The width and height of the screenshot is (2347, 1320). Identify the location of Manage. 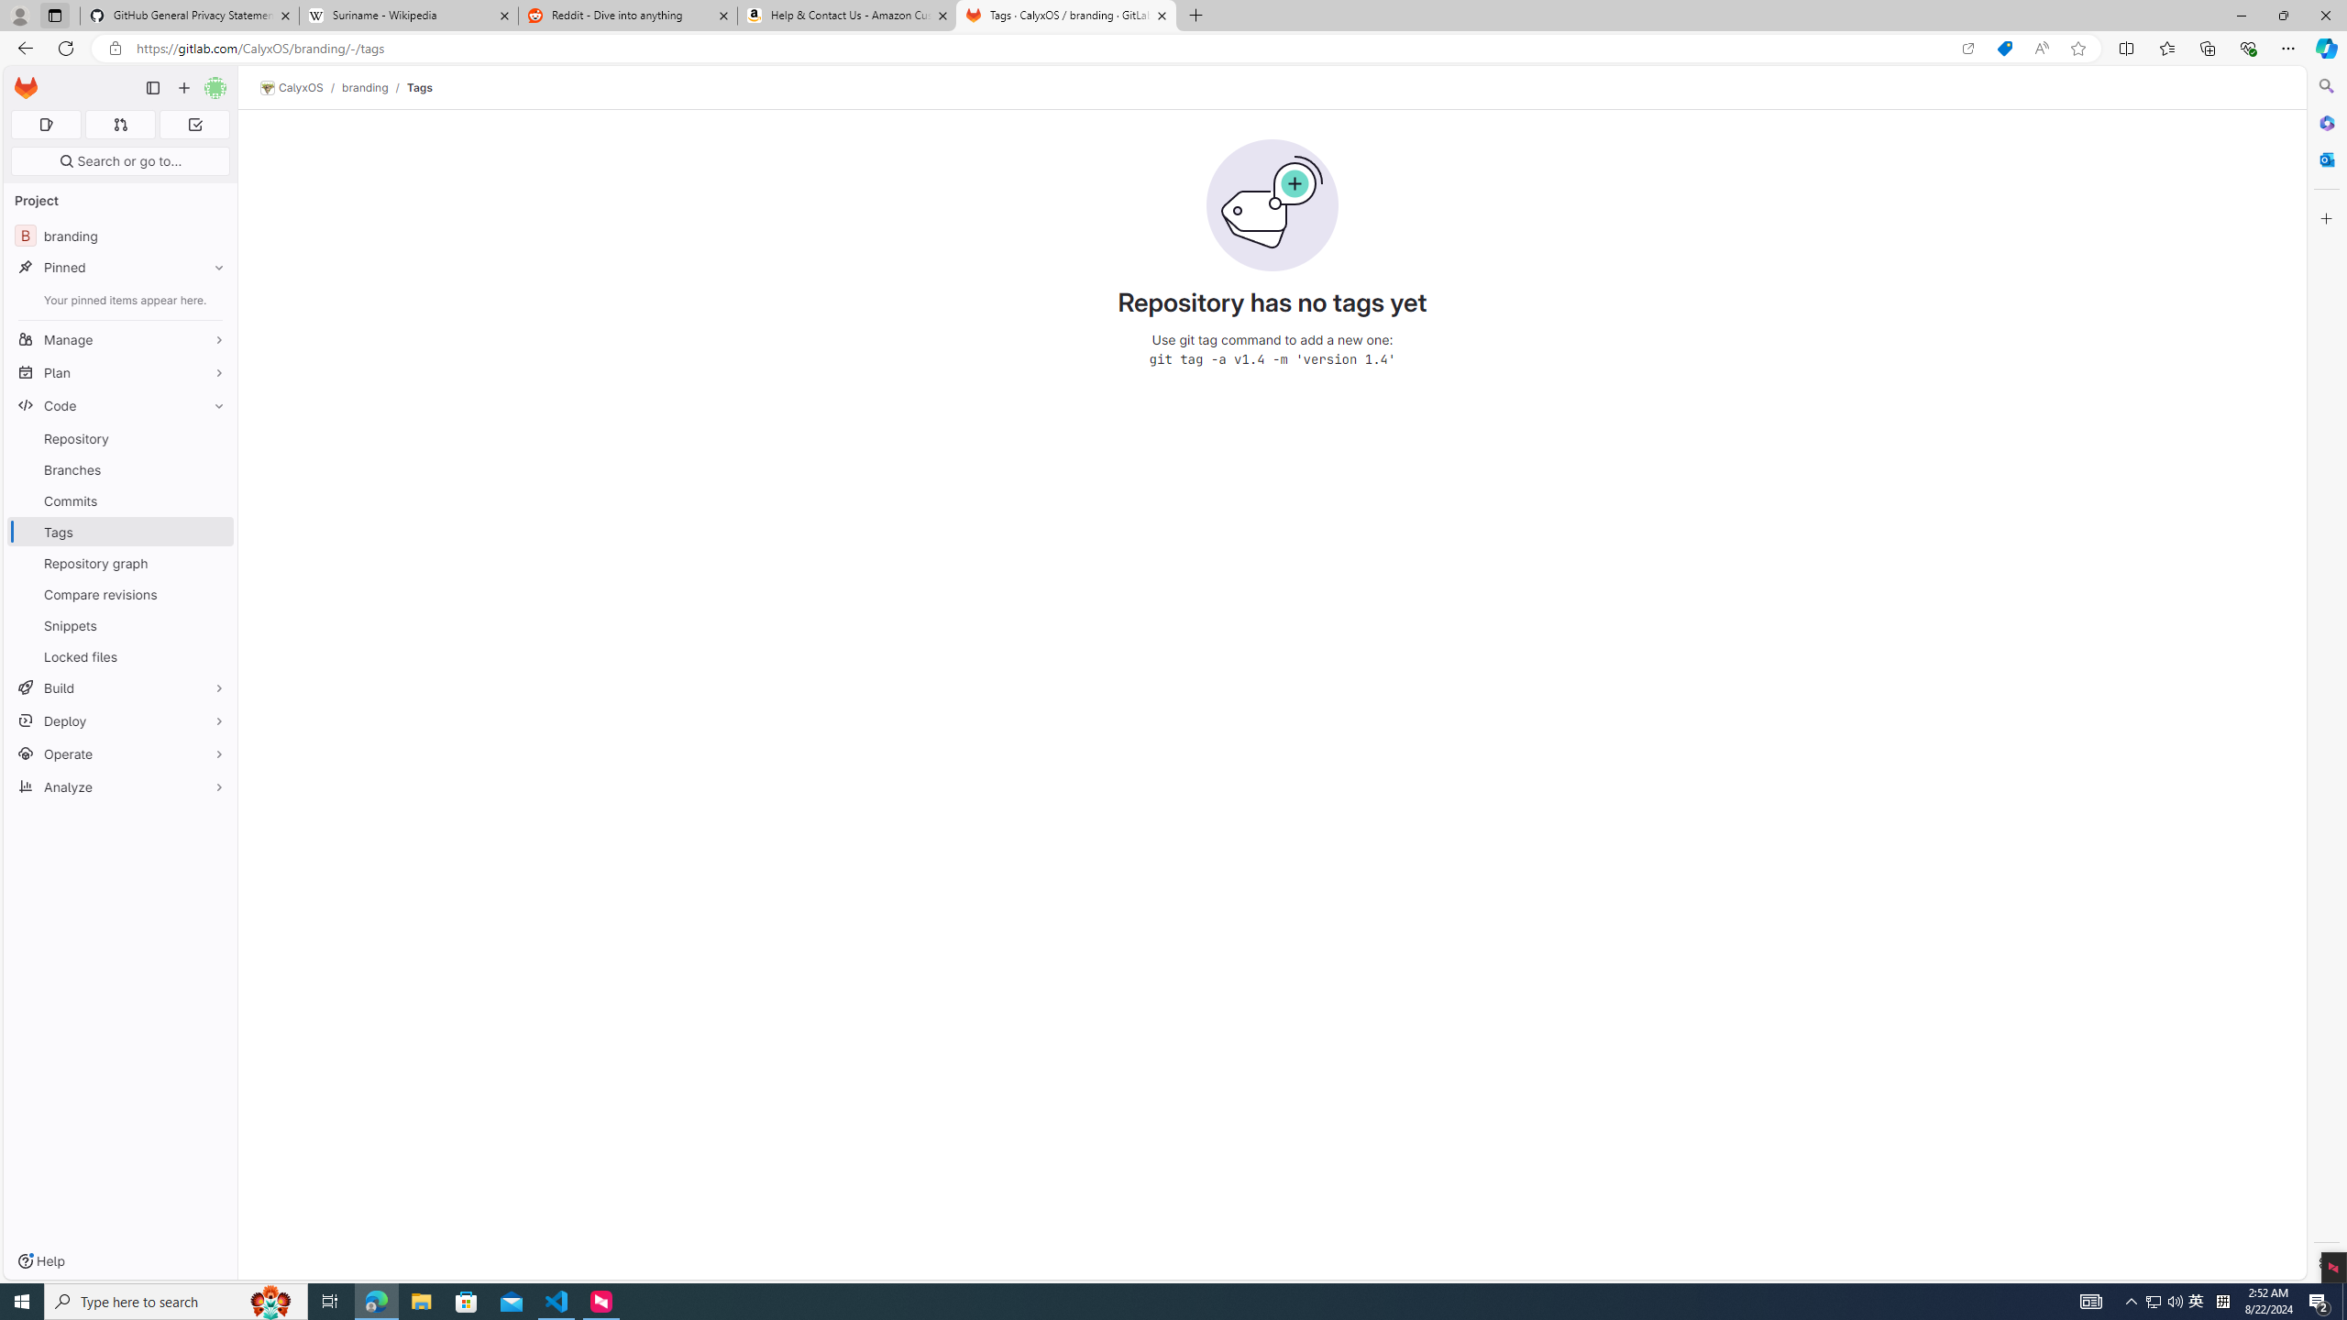
(121, 339).